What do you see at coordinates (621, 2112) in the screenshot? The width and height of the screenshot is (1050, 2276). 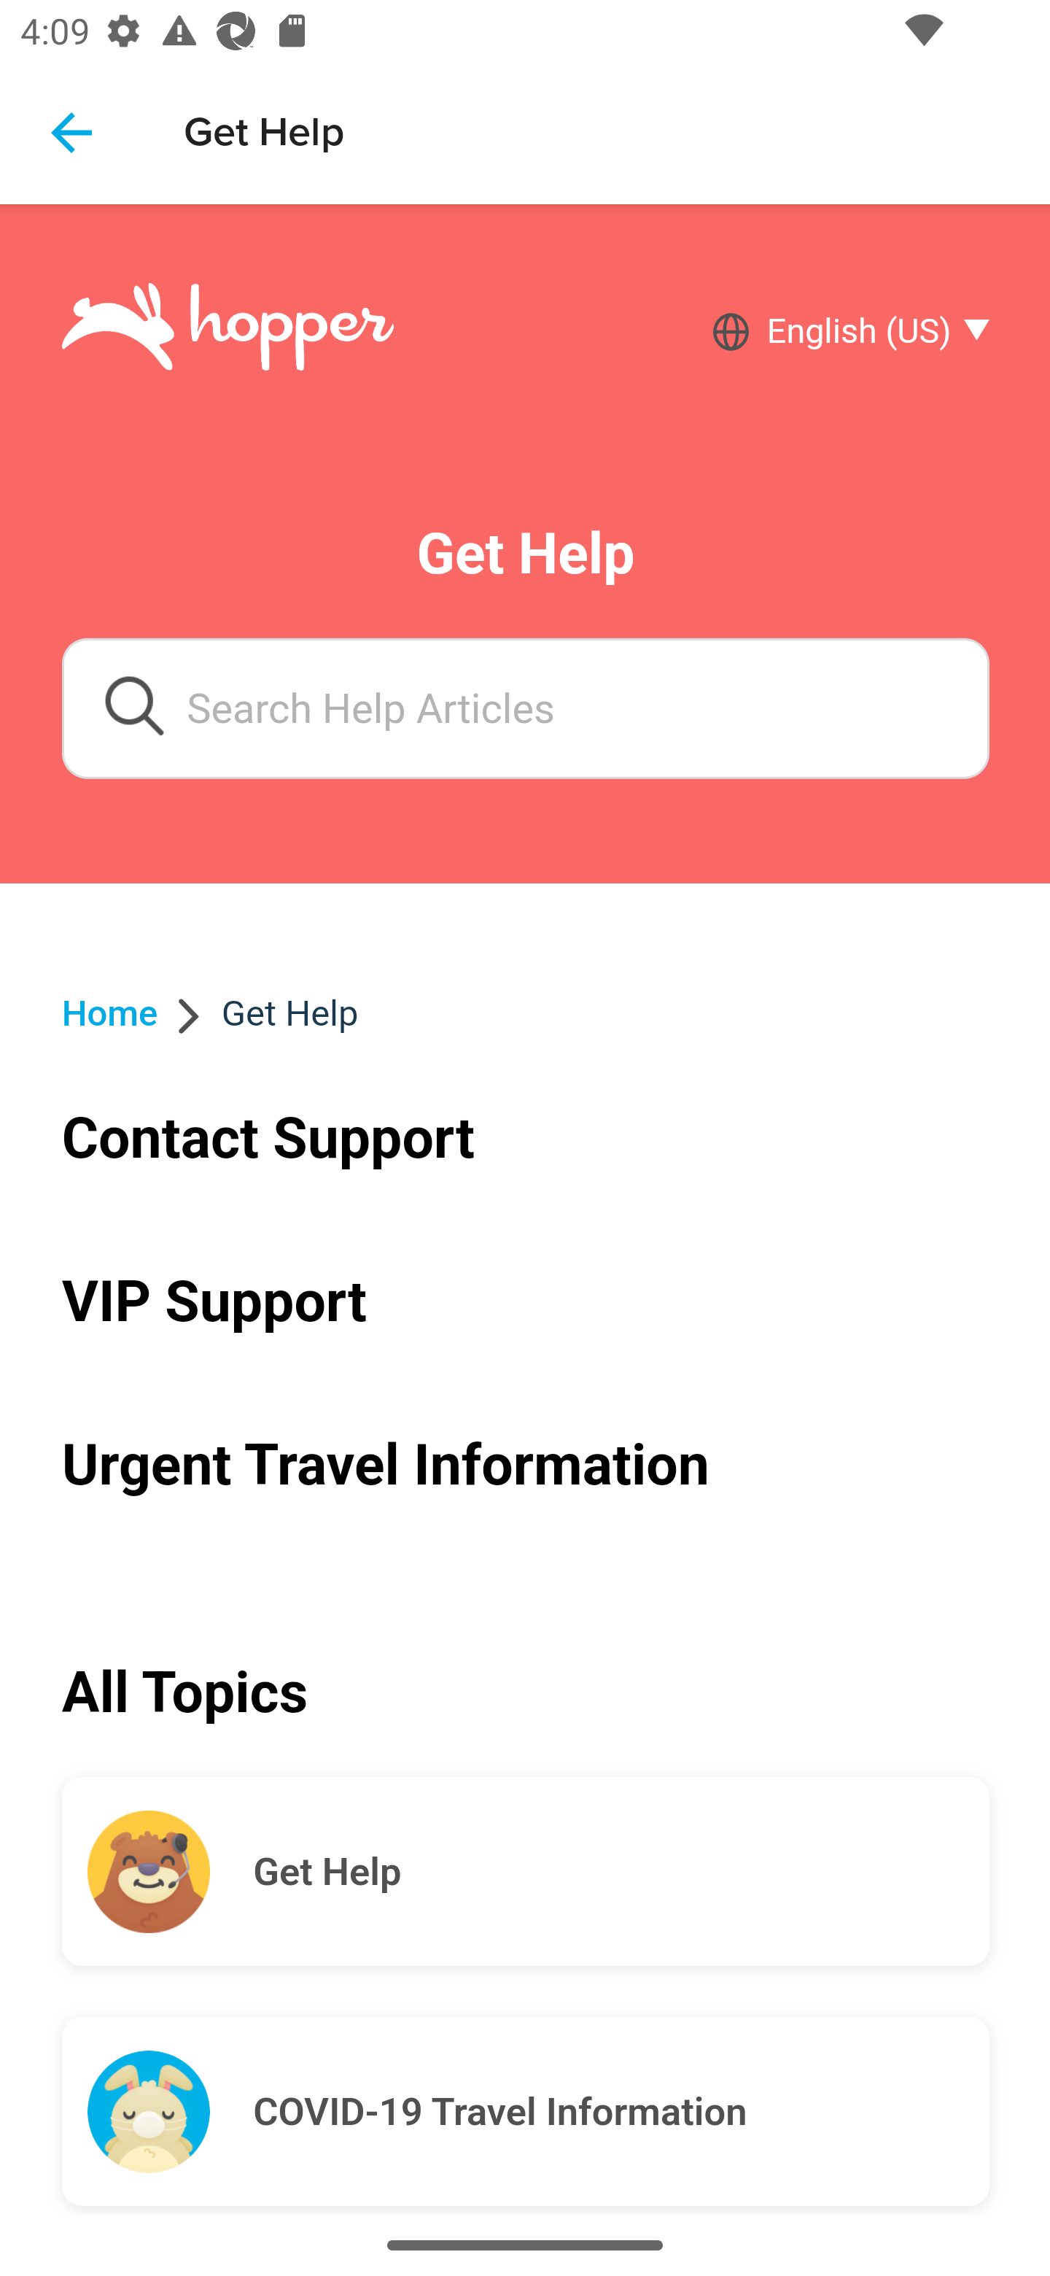 I see `COVID-19 Travel Information` at bounding box center [621, 2112].